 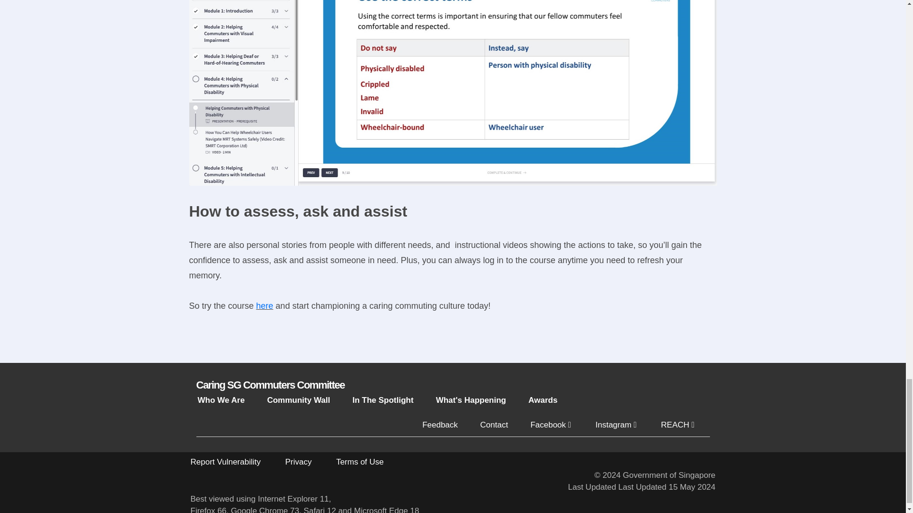 What do you see at coordinates (677, 425) in the screenshot?
I see `REACH` at bounding box center [677, 425].